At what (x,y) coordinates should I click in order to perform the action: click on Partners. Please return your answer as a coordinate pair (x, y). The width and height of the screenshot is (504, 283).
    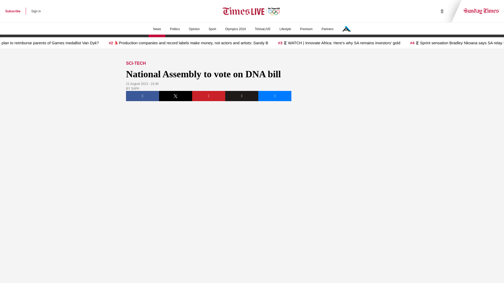
    Looking at the image, I should click on (327, 29).